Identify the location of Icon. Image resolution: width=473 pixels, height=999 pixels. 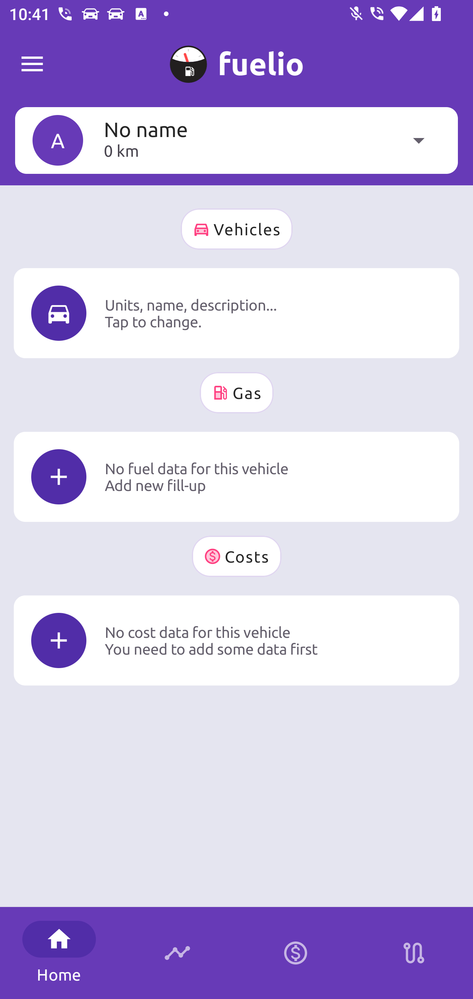
(59, 640).